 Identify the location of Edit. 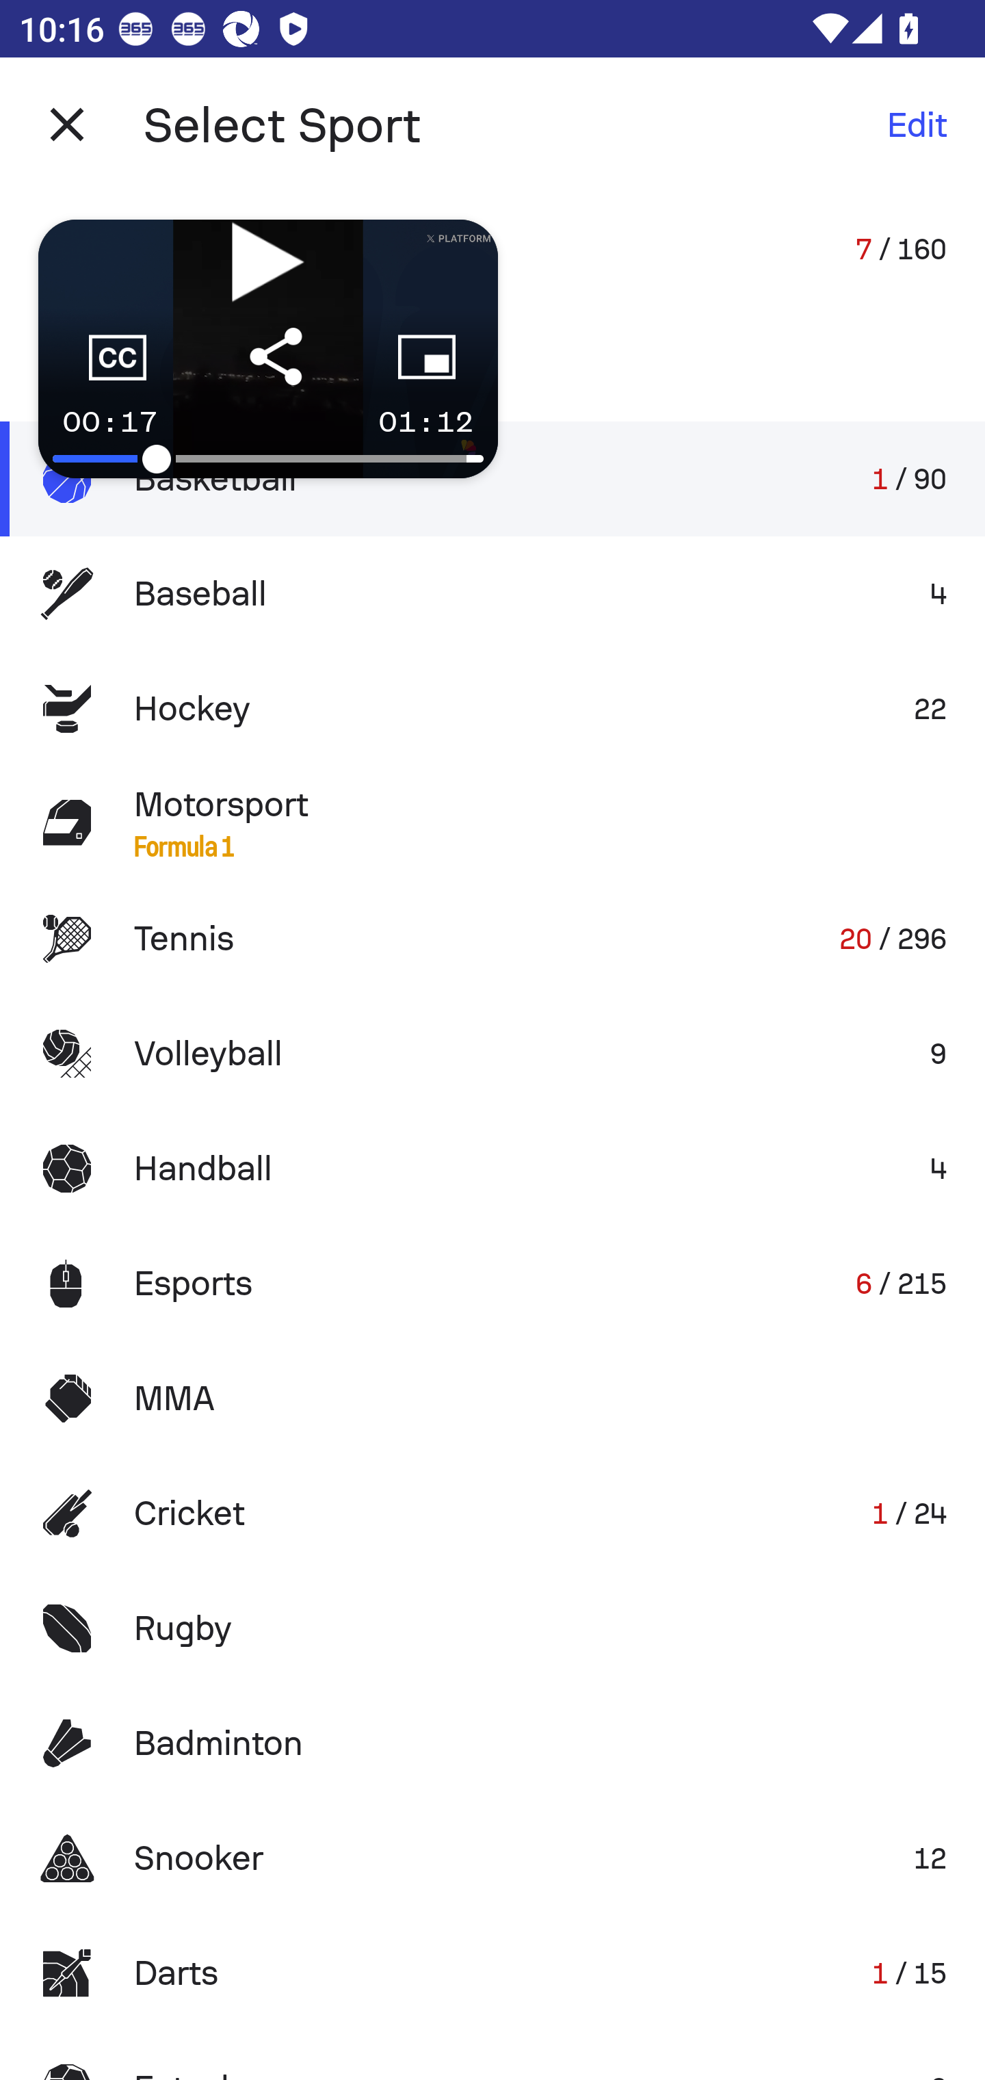
(917, 125).